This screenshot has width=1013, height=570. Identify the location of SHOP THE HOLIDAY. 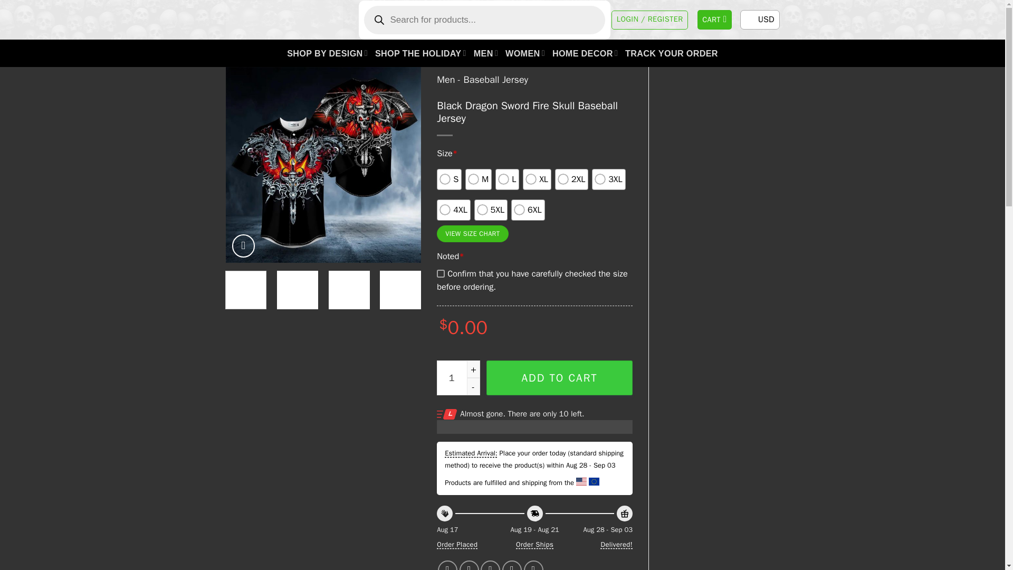
(420, 53).